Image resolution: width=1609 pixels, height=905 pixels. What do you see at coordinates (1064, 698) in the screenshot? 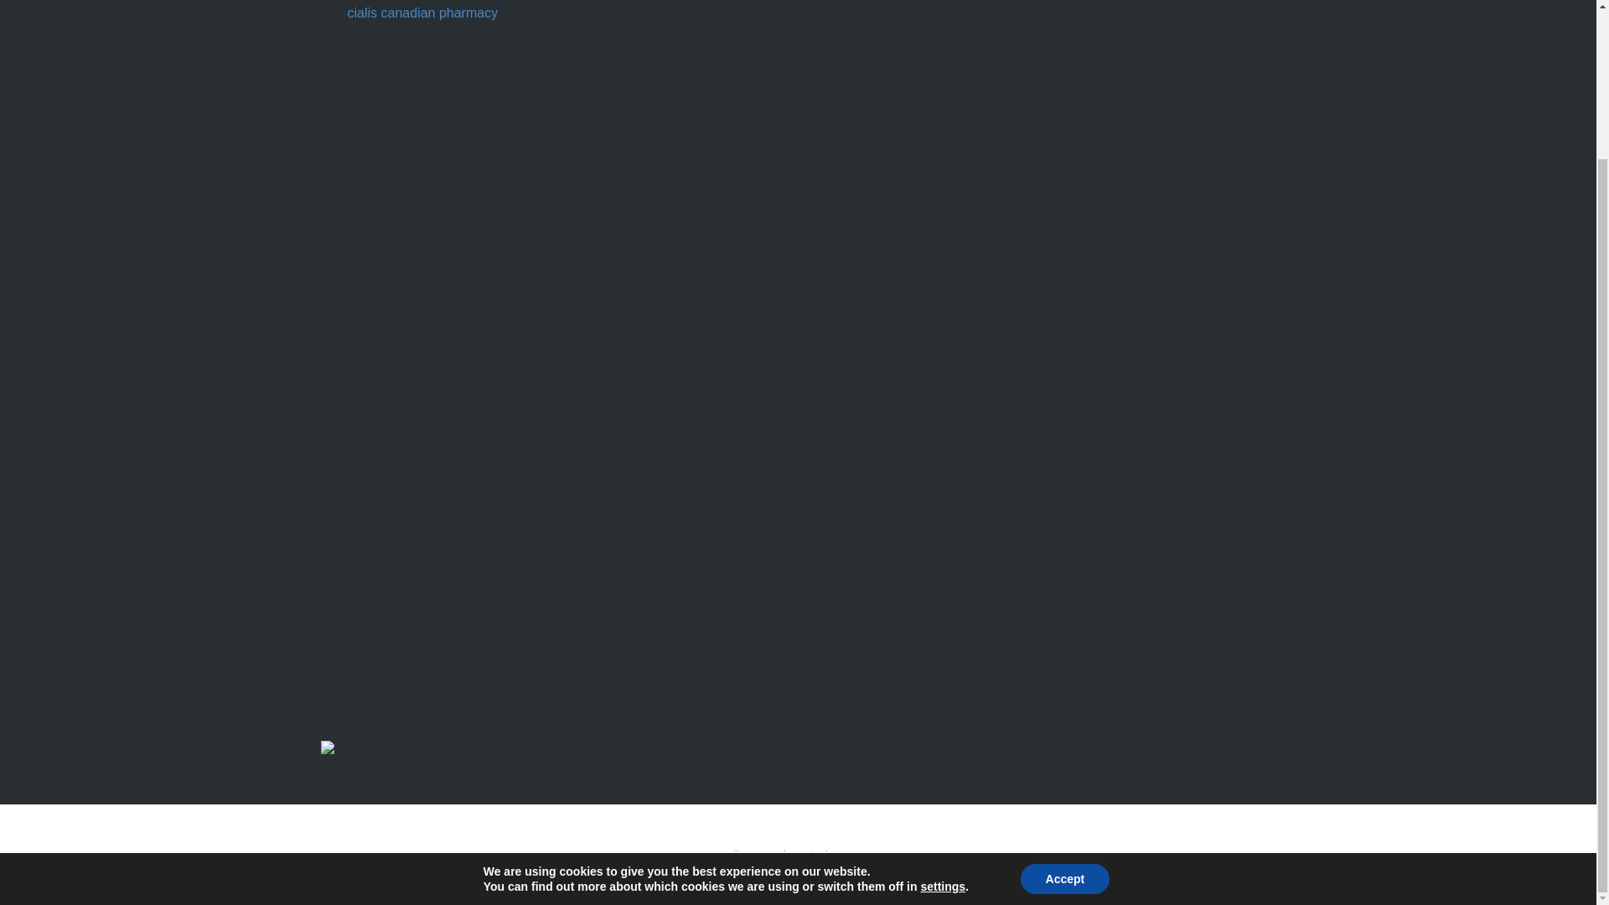
I see `Accept` at bounding box center [1064, 698].